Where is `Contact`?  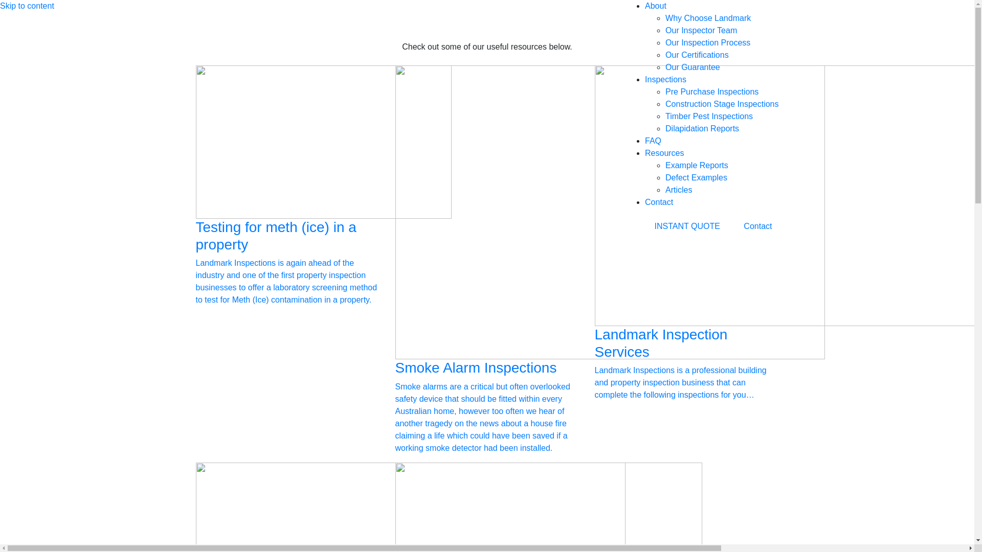
Contact is located at coordinates (758, 226).